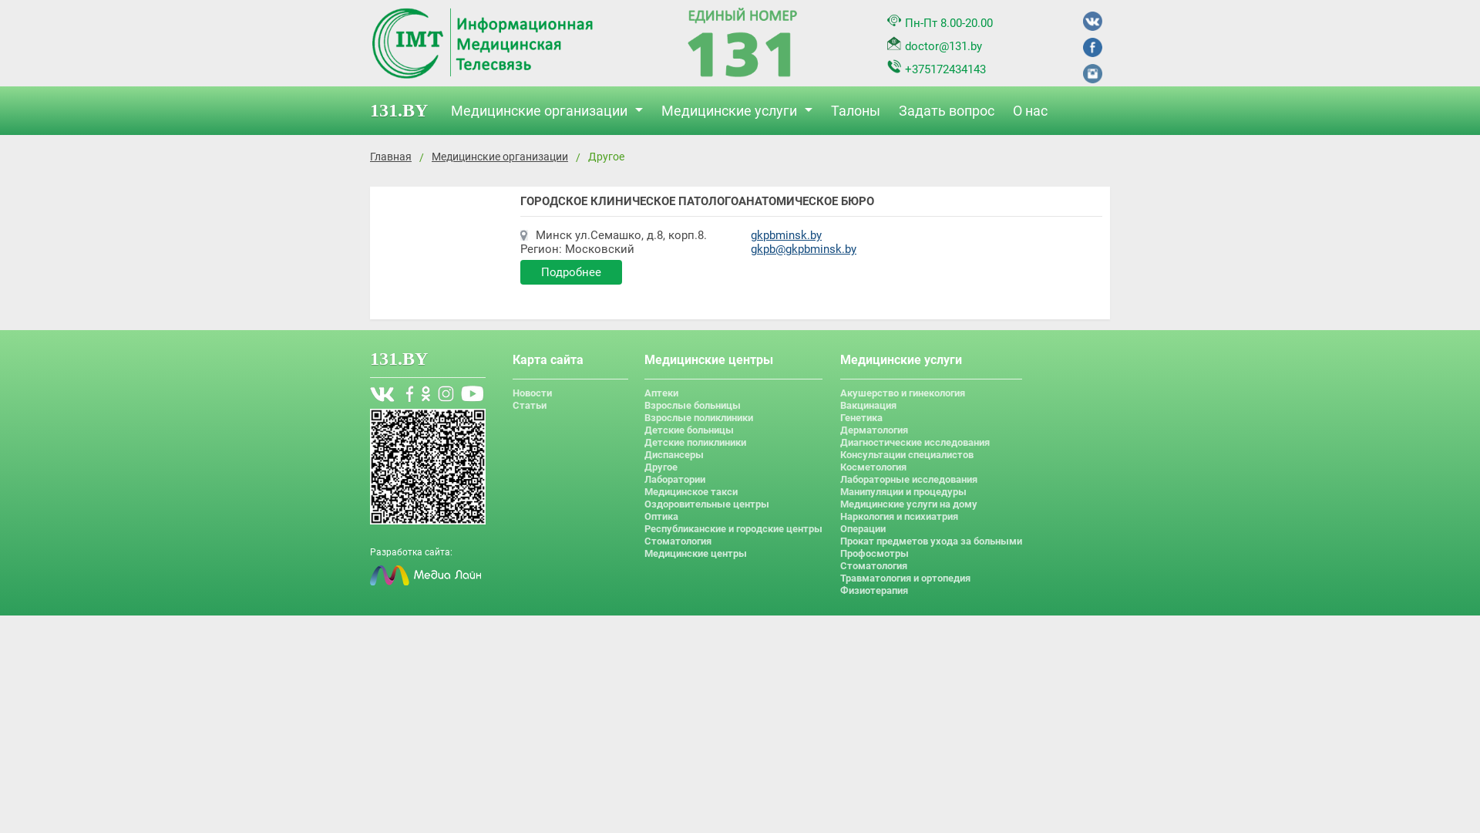 The image size is (1480, 833). I want to click on 131.BY, so click(399, 359).